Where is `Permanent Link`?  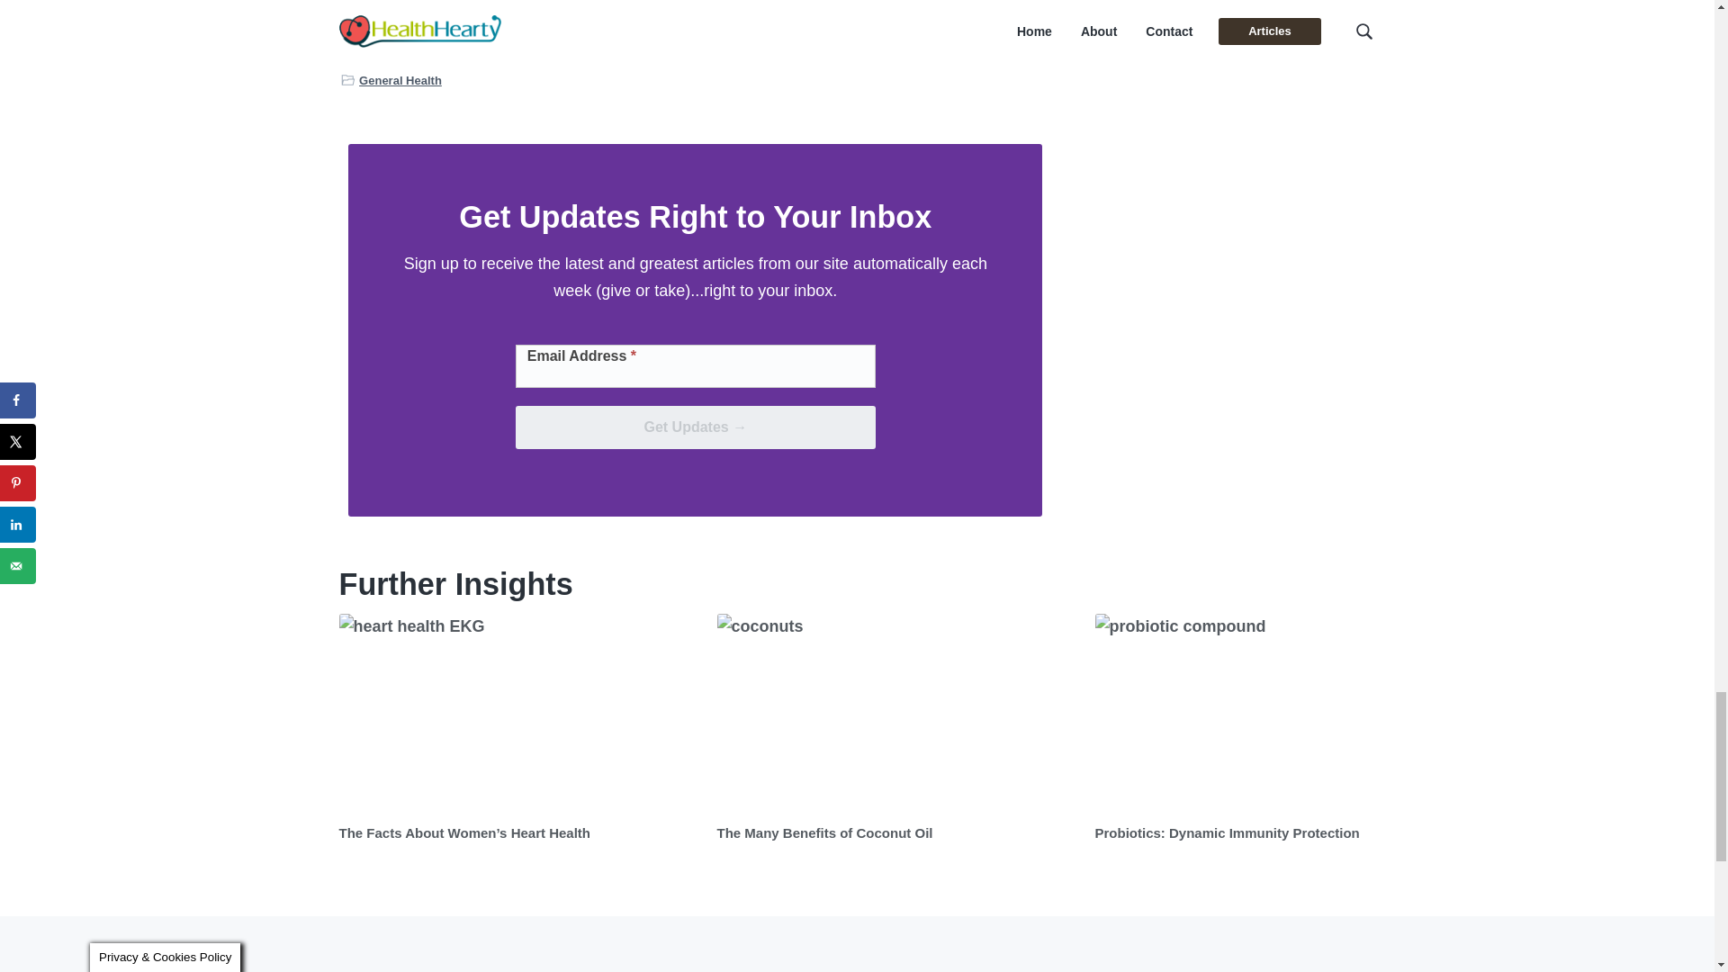
Permanent Link is located at coordinates (824, 832).